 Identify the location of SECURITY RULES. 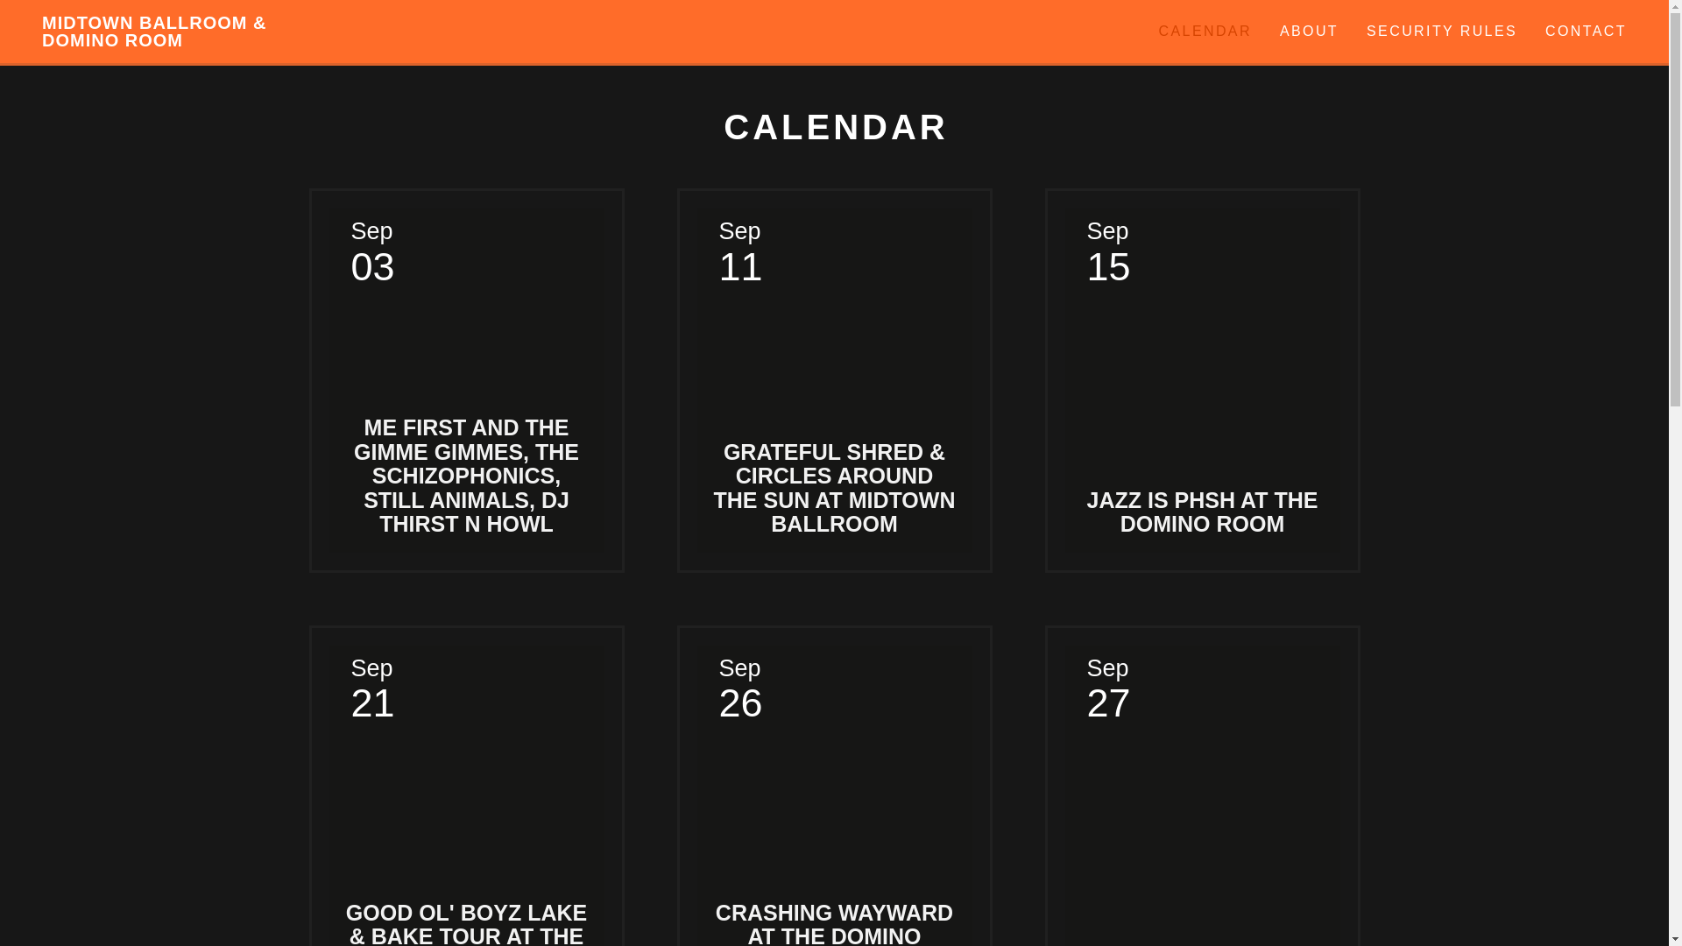
(1441, 32).